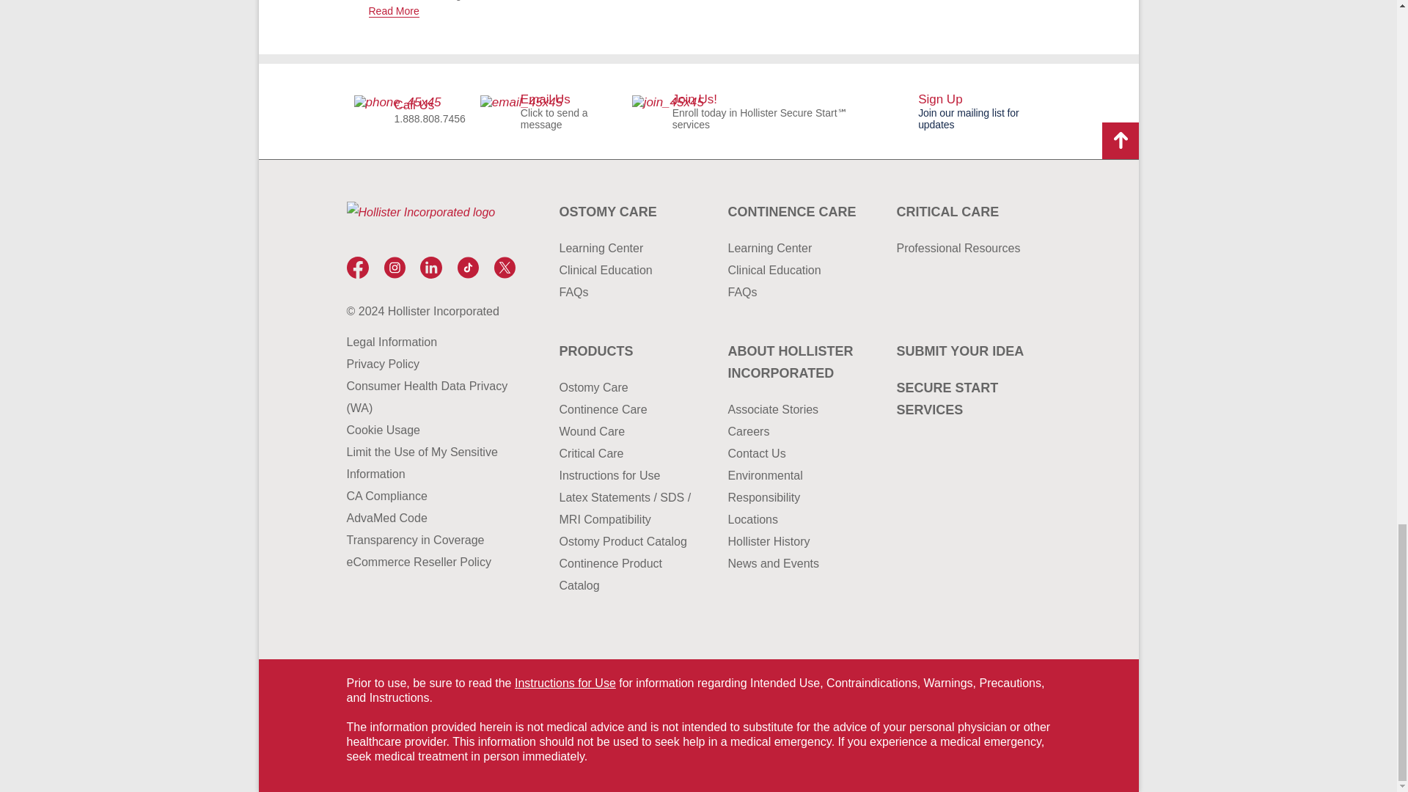  I want to click on Ostomy Care, so click(628, 211).